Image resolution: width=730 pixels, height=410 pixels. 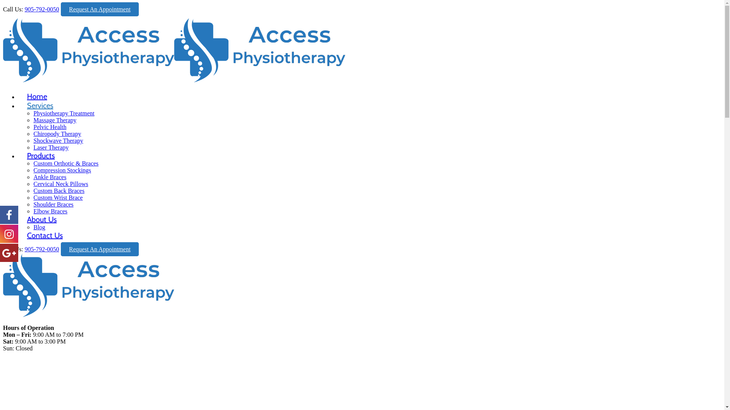 What do you see at coordinates (40, 227) in the screenshot?
I see `Blog` at bounding box center [40, 227].